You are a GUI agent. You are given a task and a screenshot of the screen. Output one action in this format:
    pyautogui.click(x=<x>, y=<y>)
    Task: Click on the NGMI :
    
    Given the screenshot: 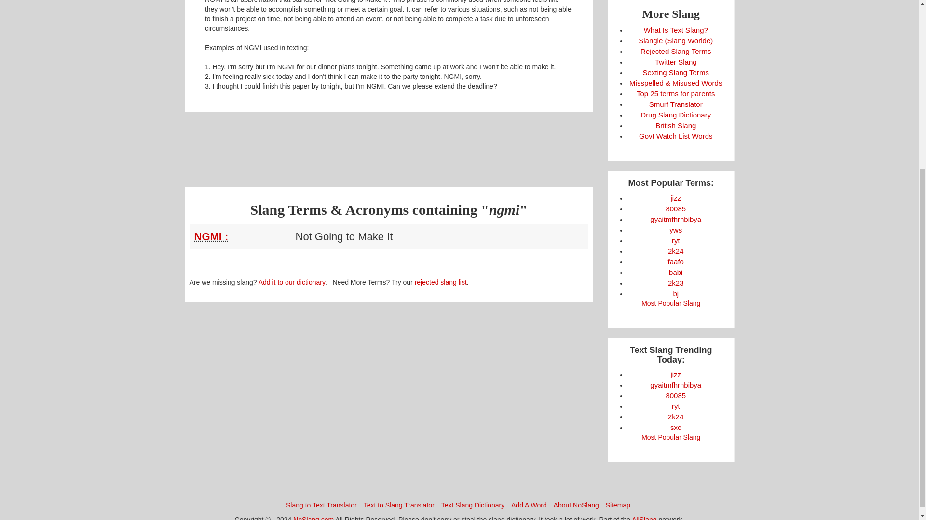 What is the action you would take?
    pyautogui.click(x=210, y=237)
    